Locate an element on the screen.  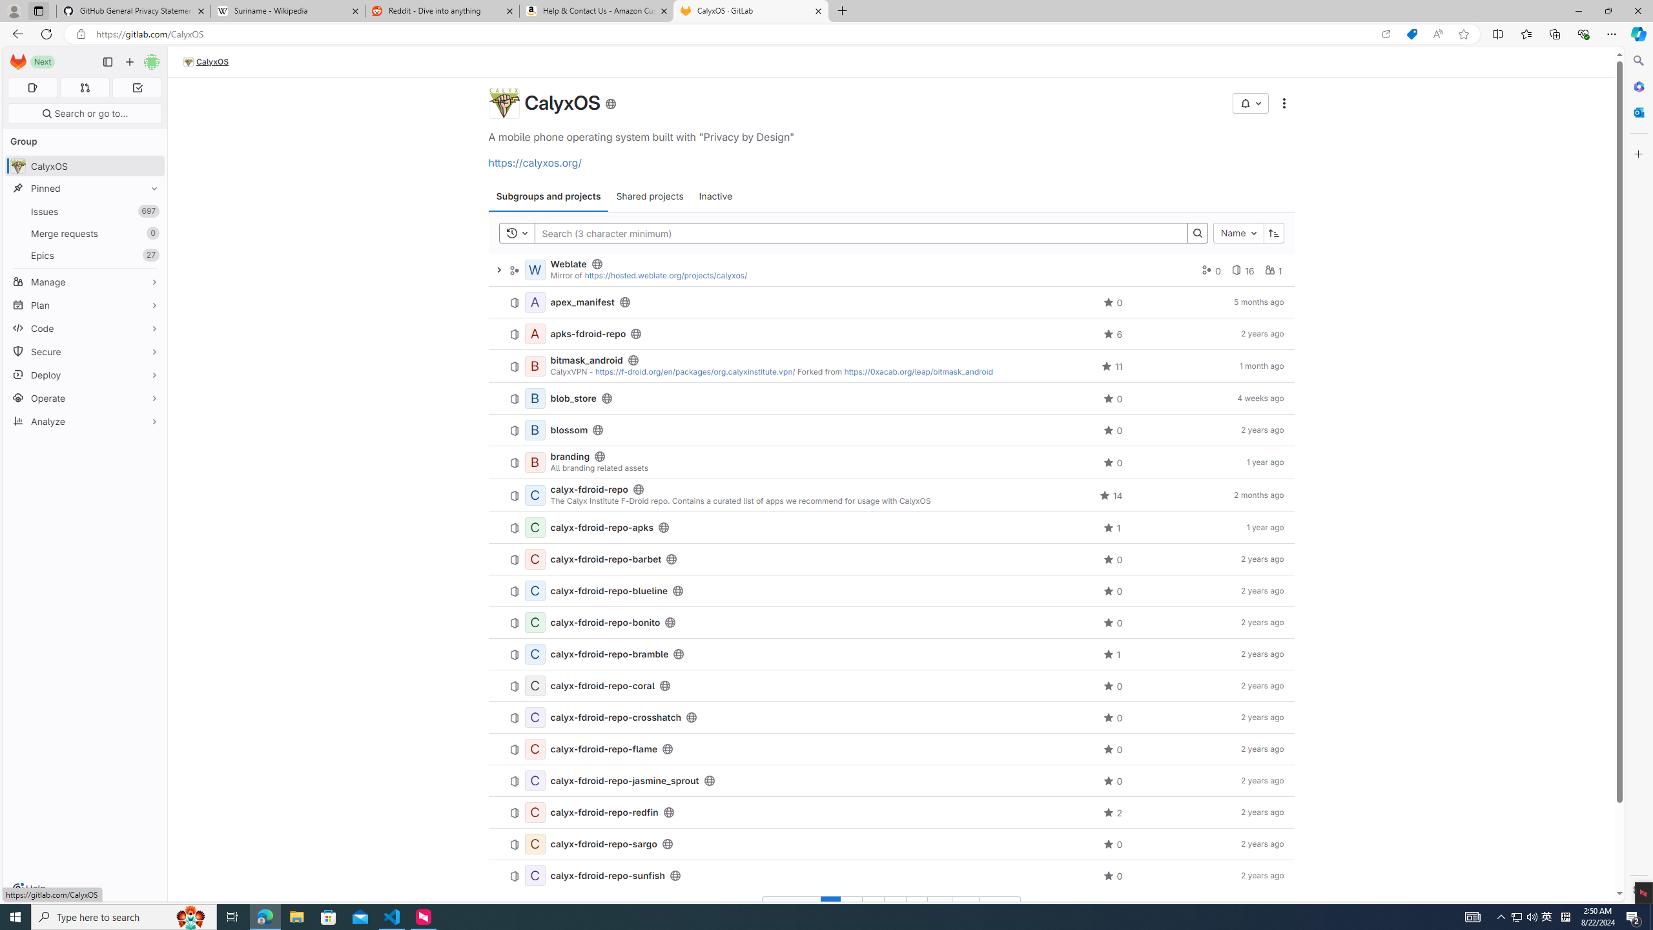
Go to page 4 is located at coordinates (894, 907).